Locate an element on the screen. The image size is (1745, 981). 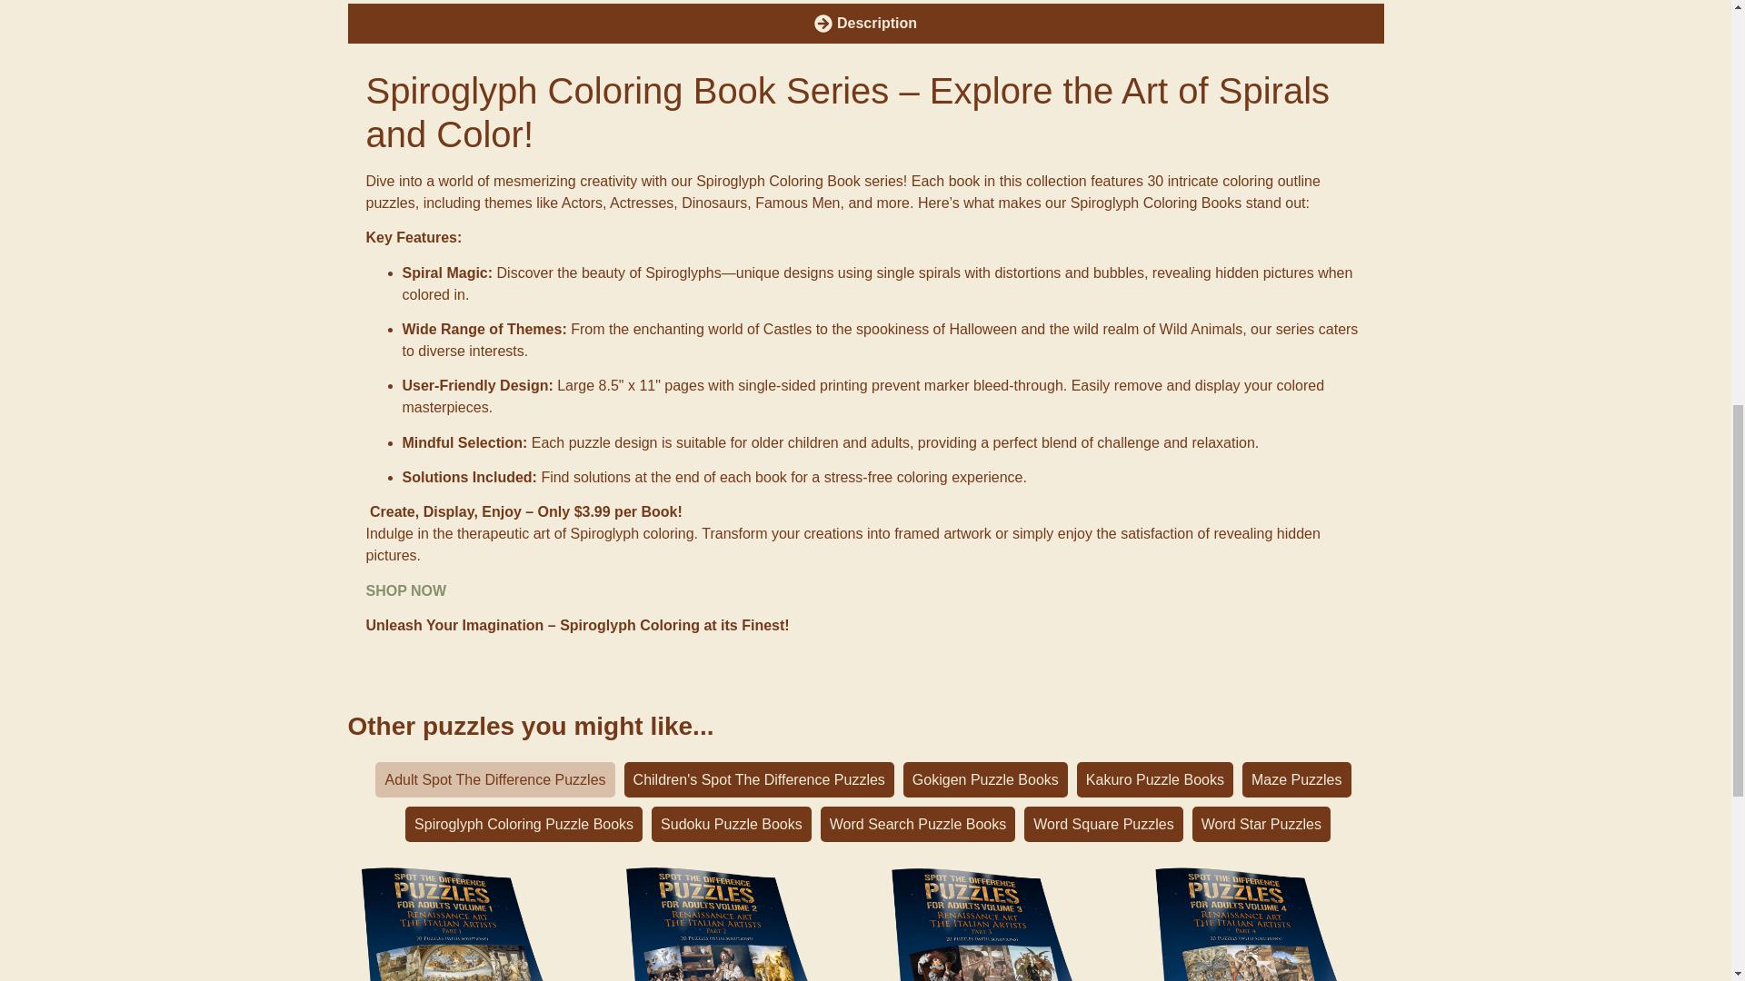
Maze Puzzles is located at coordinates (1296, 779).